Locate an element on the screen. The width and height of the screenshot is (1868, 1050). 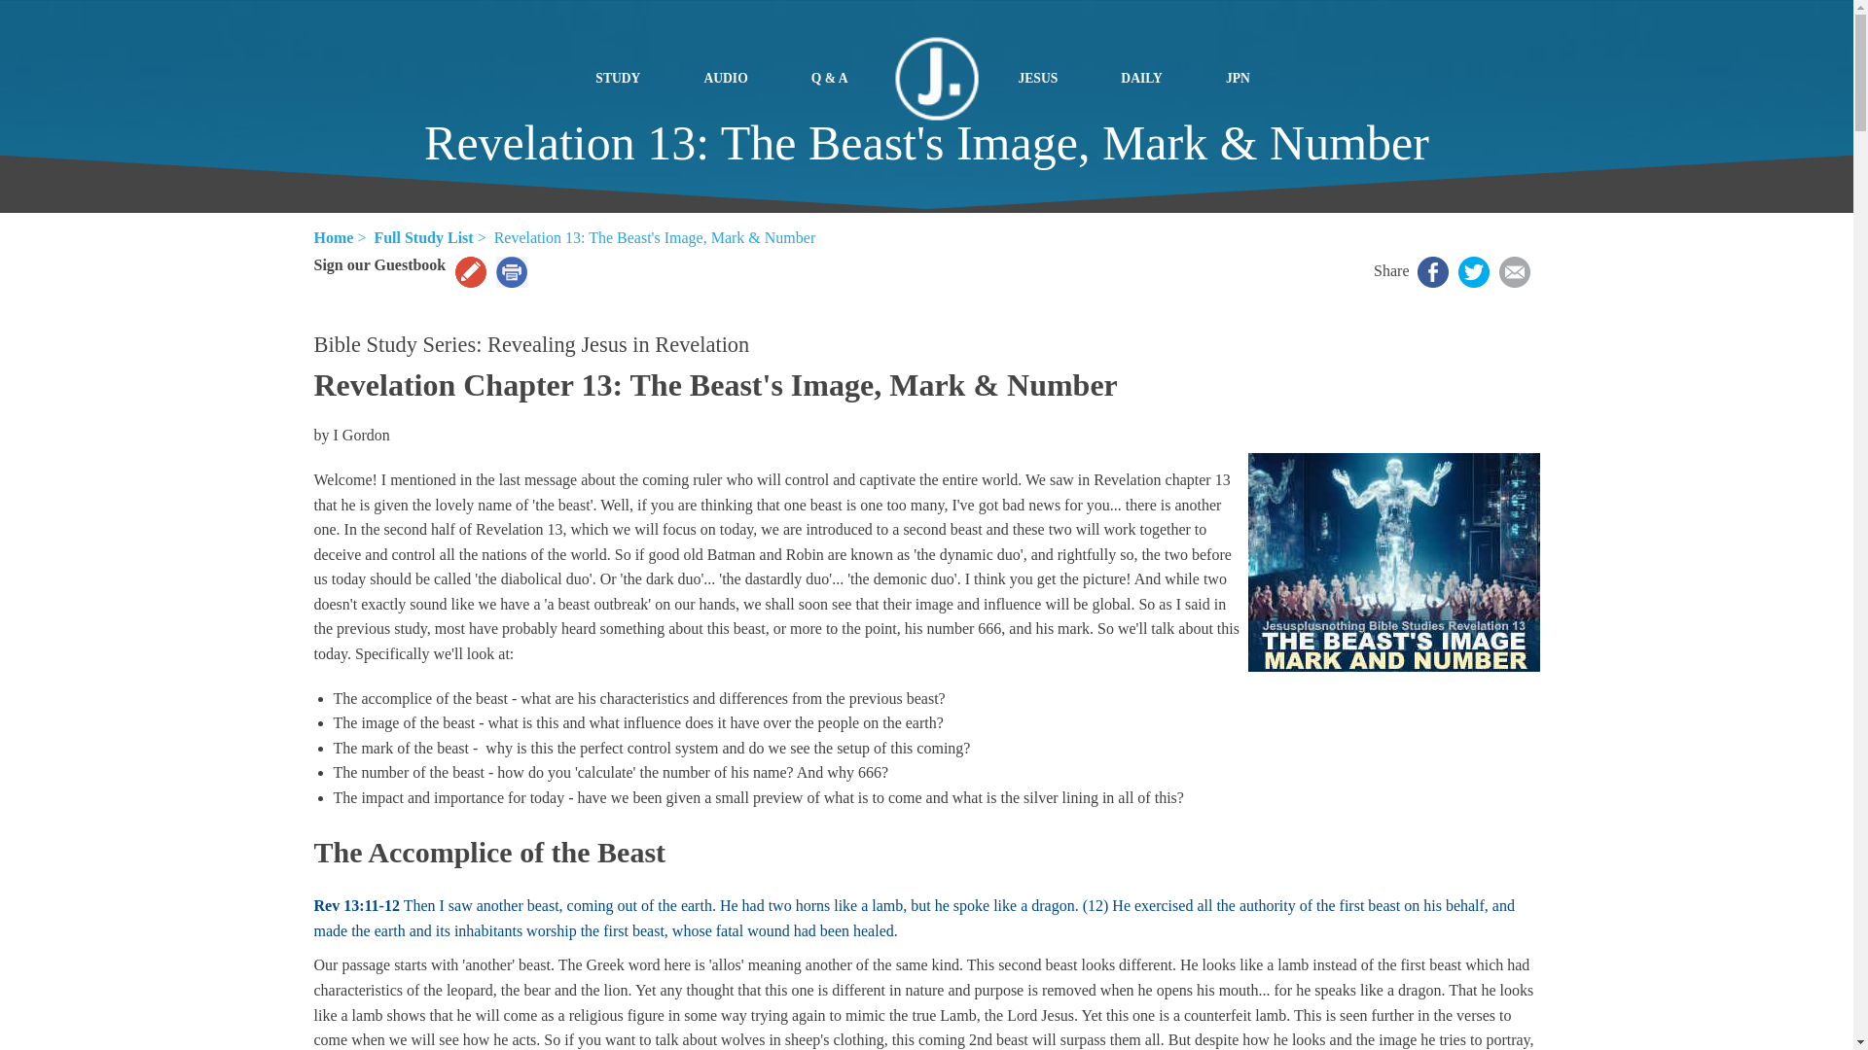
JPN is located at coordinates (1246, 78).